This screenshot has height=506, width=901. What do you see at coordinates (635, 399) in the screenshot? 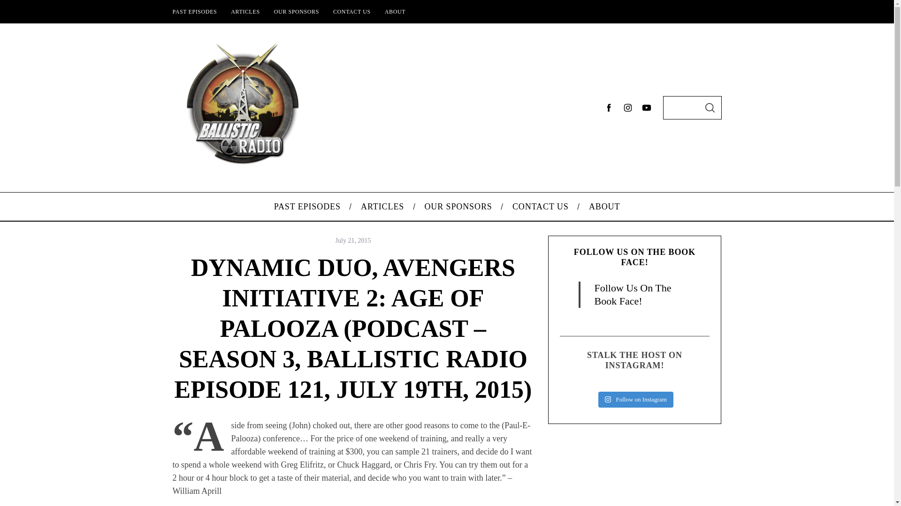
I see `Follow on Instagram` at bounding box center [635, 399].